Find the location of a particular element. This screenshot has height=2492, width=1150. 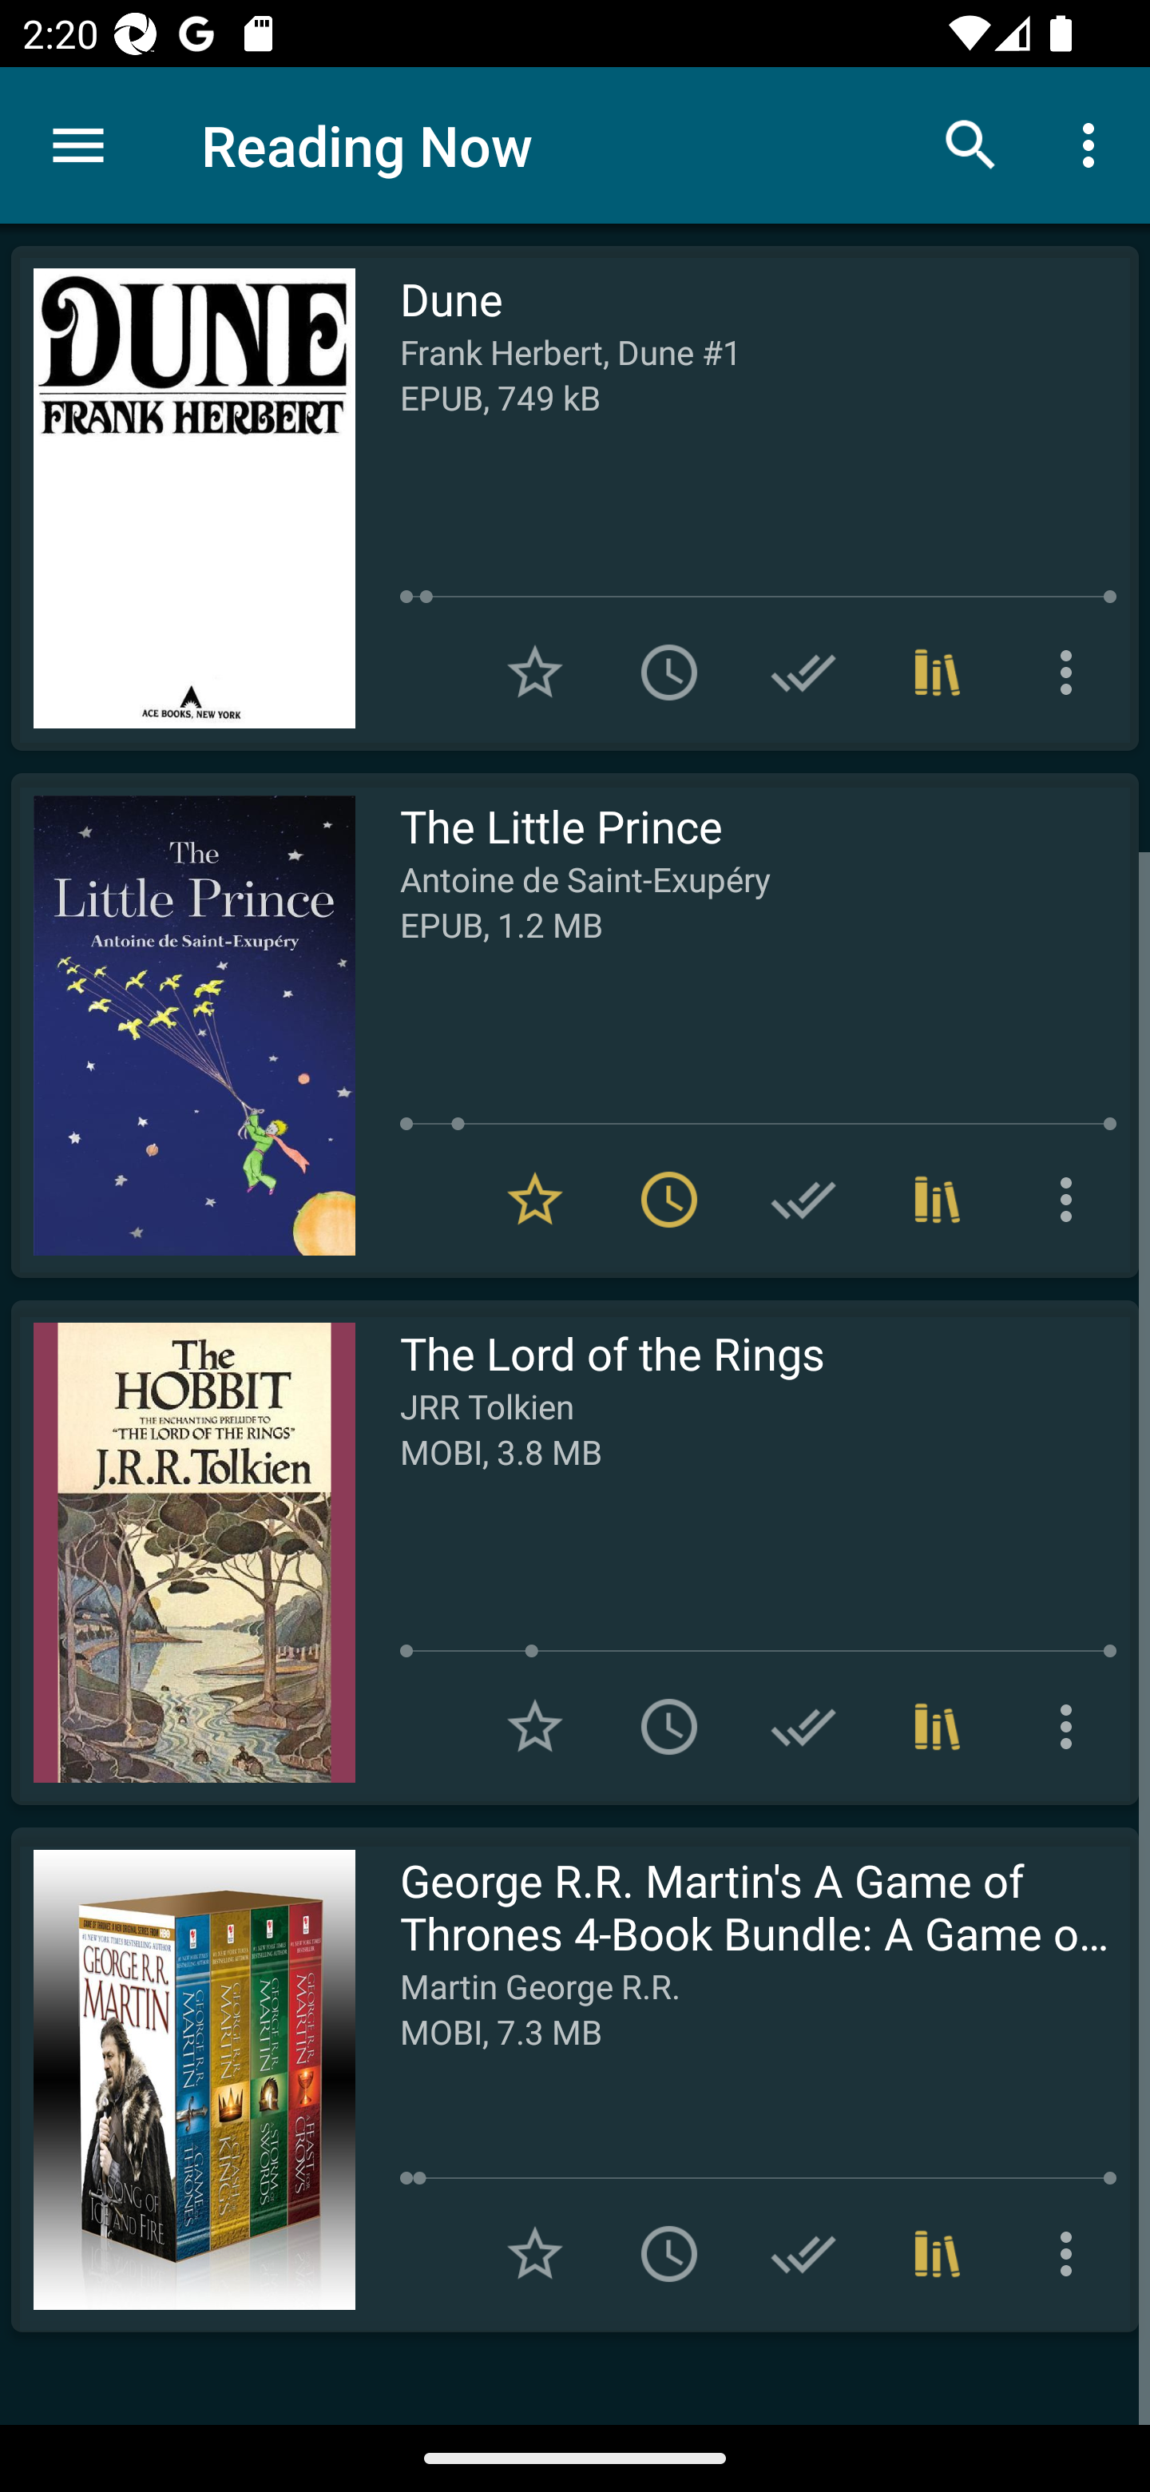

Read The Lord of the Rings is located at coordinates (183, 1552).